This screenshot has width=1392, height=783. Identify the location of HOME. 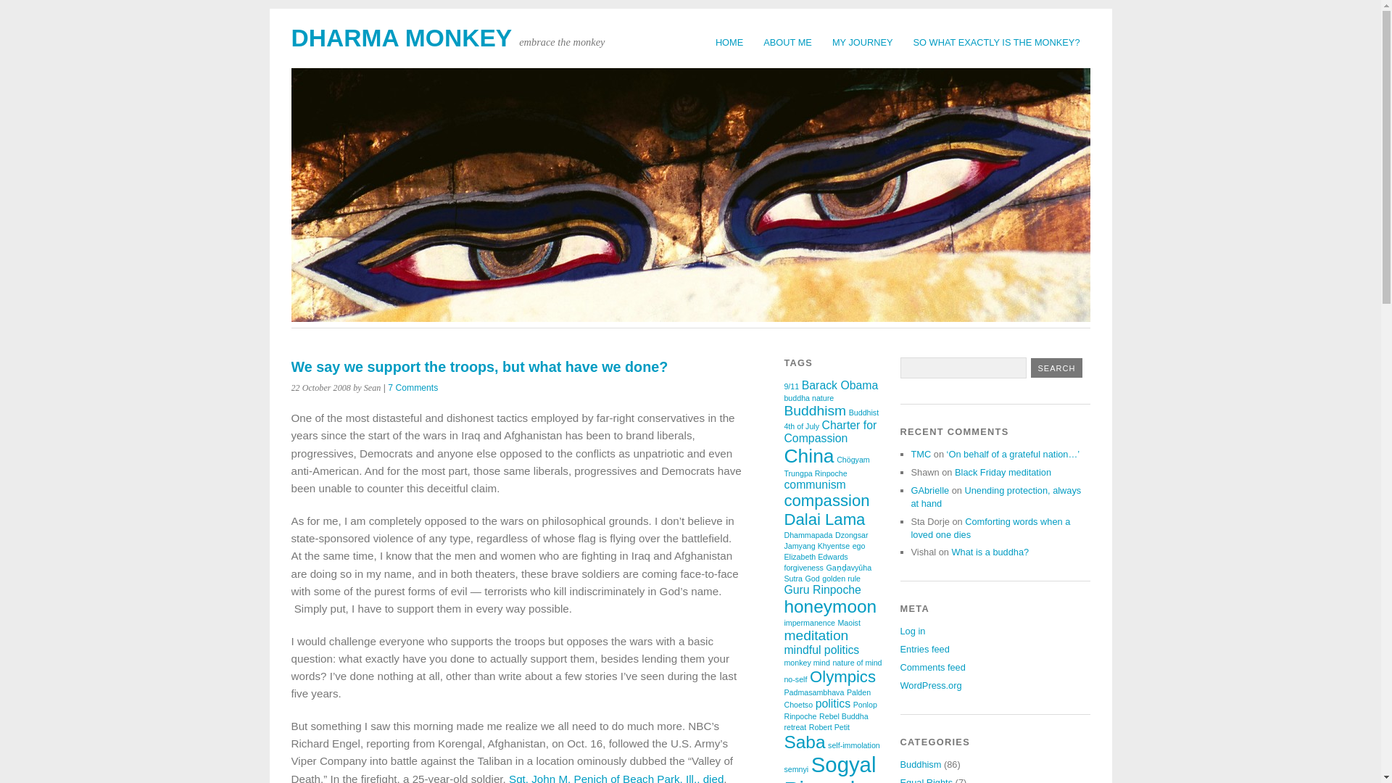
(729, 42).